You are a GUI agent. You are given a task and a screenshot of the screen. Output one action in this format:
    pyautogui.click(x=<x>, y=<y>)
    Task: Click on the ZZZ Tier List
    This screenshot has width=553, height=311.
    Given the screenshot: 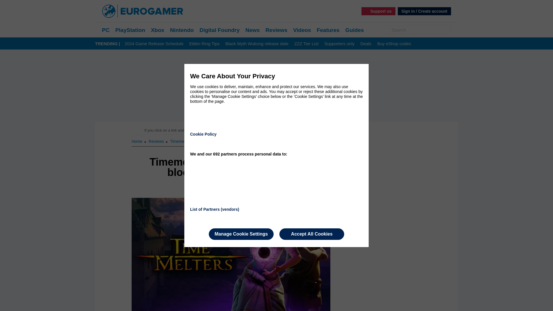 What is the action you would take?
    pyautogui.click(x=306, y=44)
    